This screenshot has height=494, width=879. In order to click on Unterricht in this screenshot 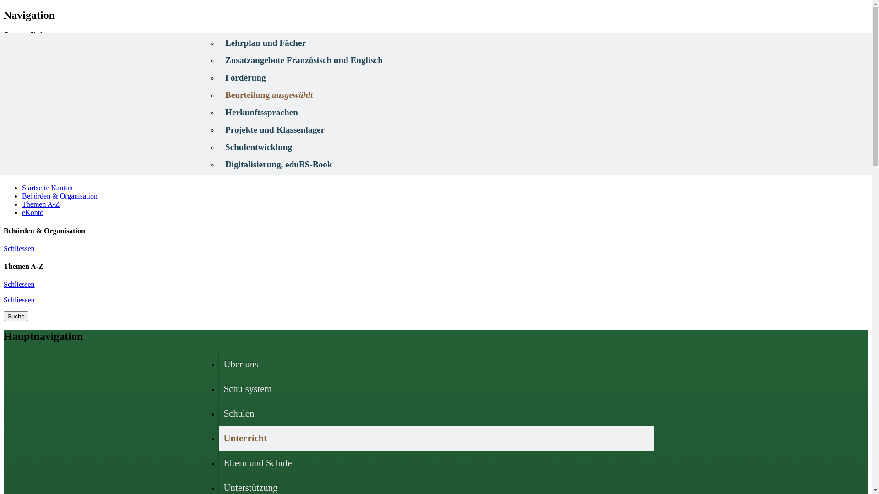, I will do `click(436, 438)`.